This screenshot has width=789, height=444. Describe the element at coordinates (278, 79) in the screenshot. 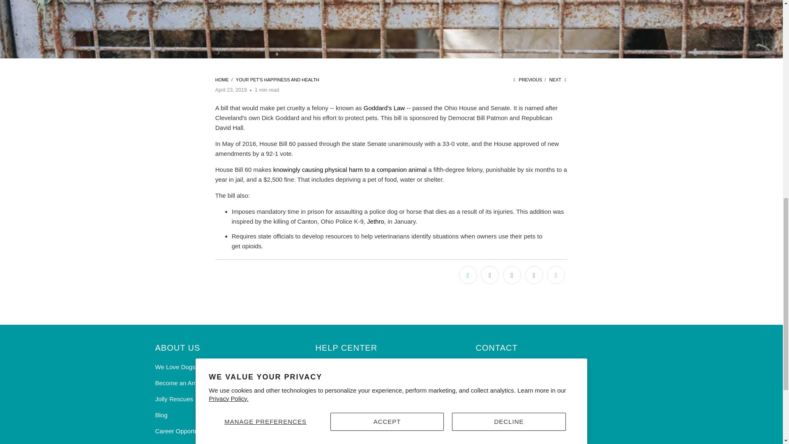

I see `Your Pet's Happiness and Health` at that location.